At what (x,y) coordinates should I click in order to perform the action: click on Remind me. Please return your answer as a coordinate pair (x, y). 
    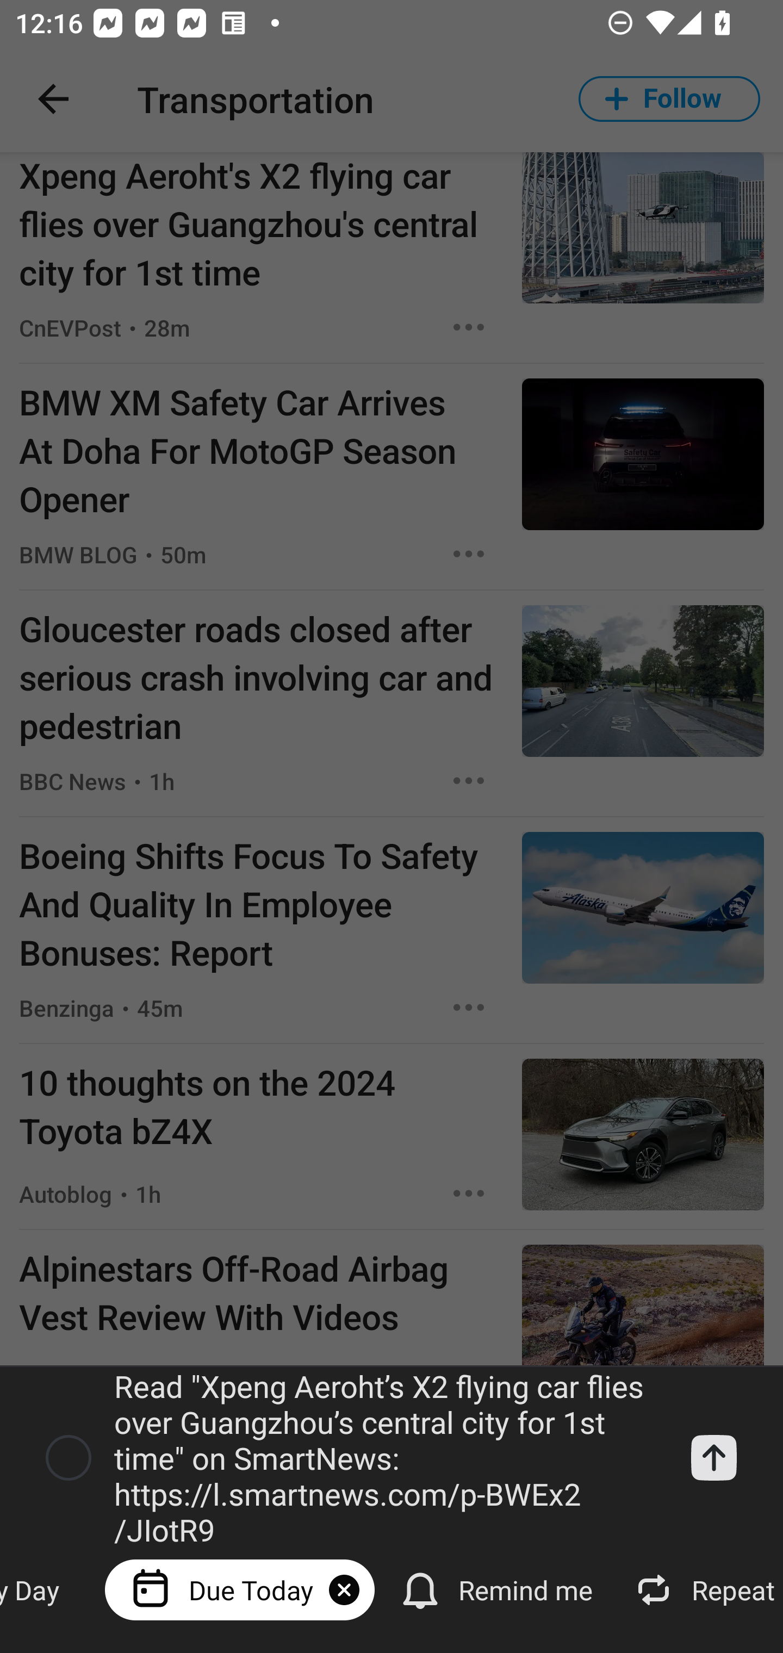
    Looking at the image, I should click on (499, 1589).